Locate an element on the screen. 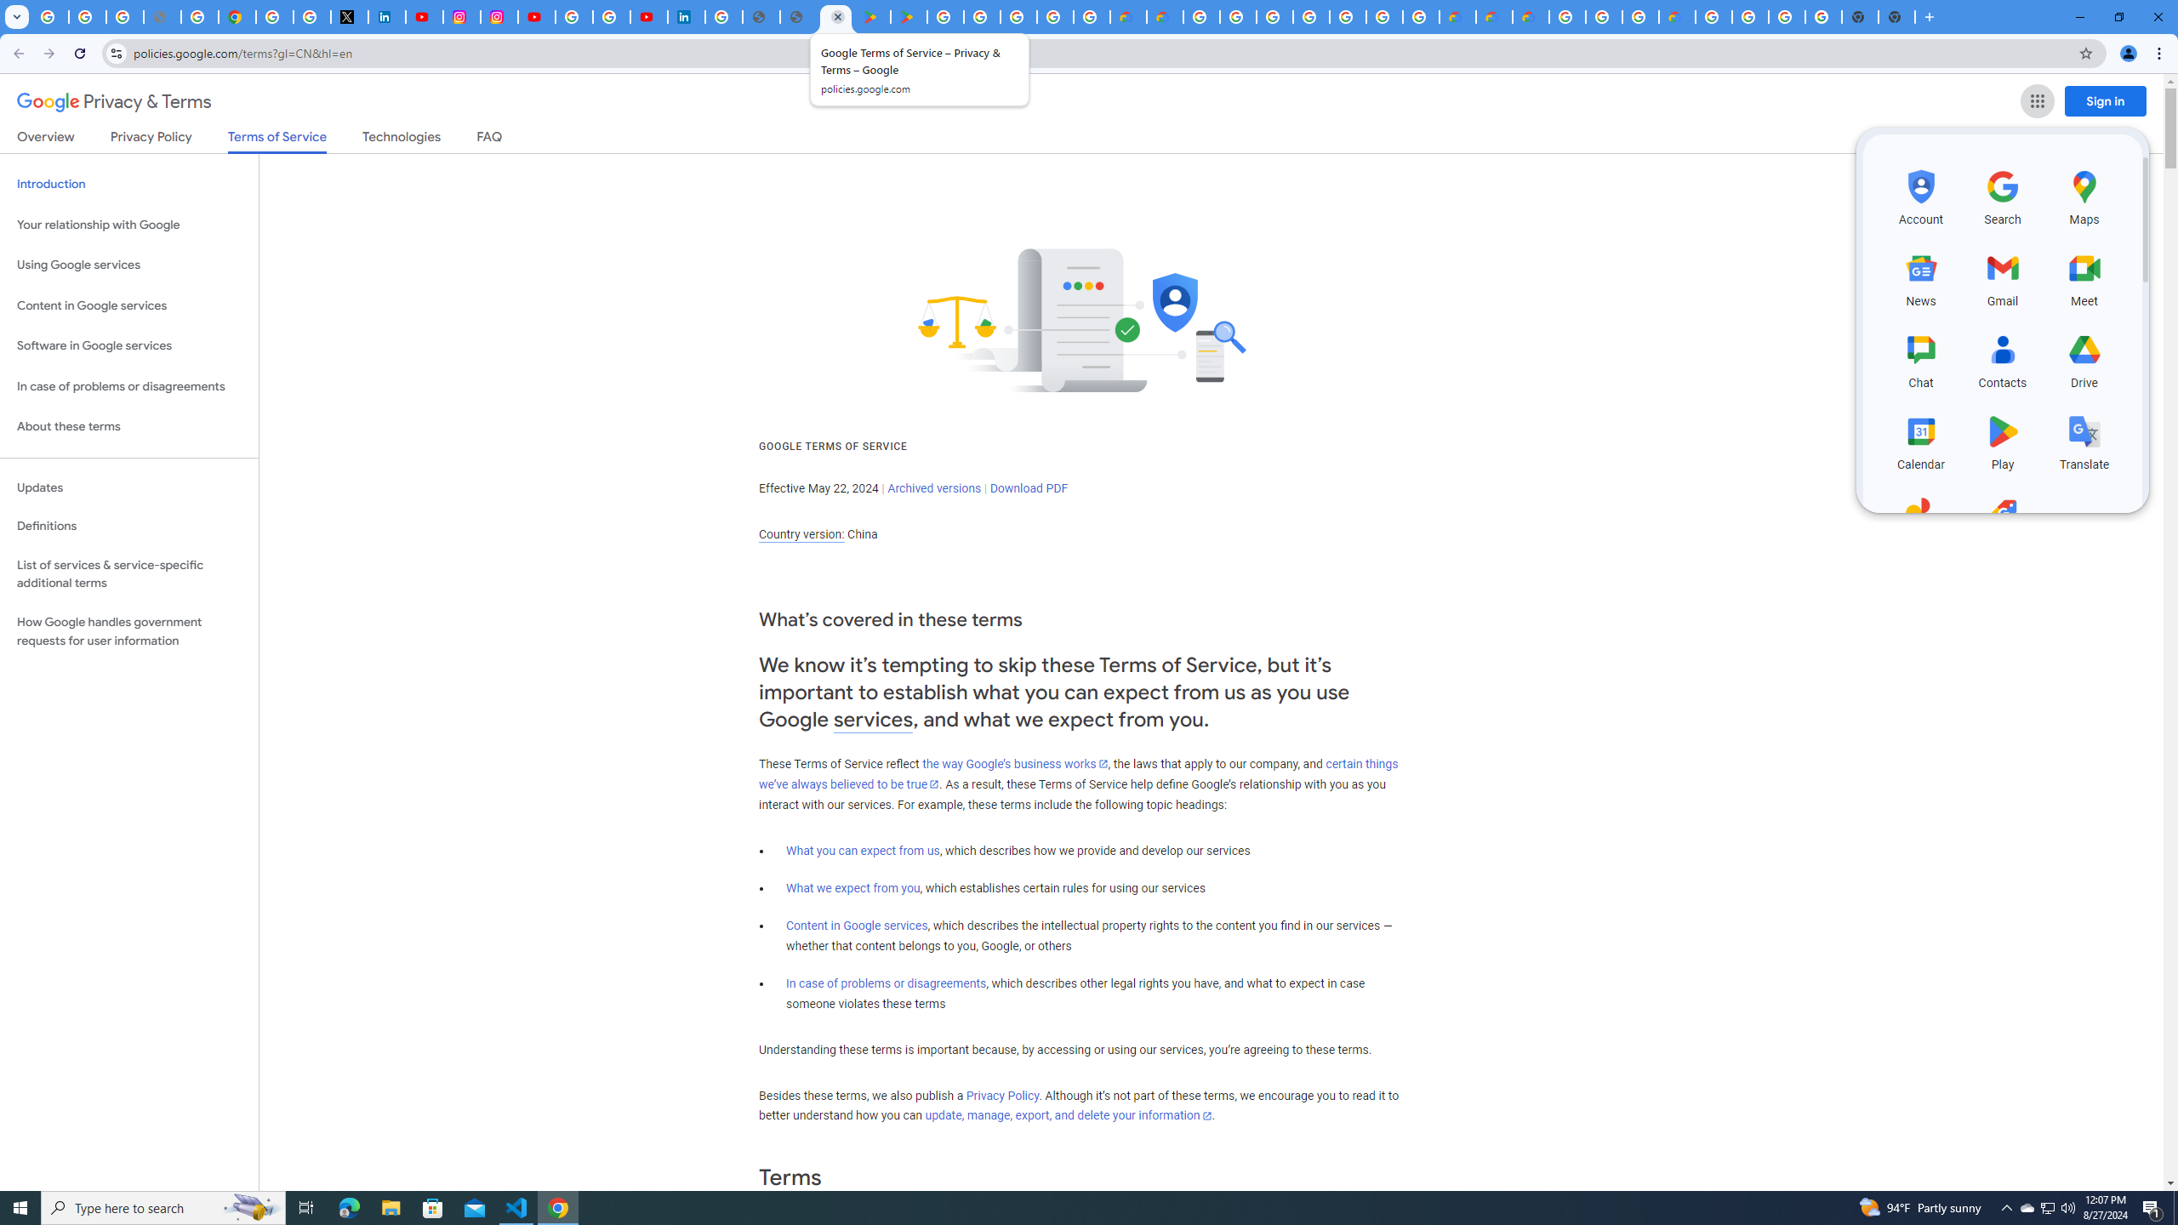 Image resolution: width=2178 pixels, height=1225 pixels. Google Cloud Platform is located at coordinates (1385, 17).